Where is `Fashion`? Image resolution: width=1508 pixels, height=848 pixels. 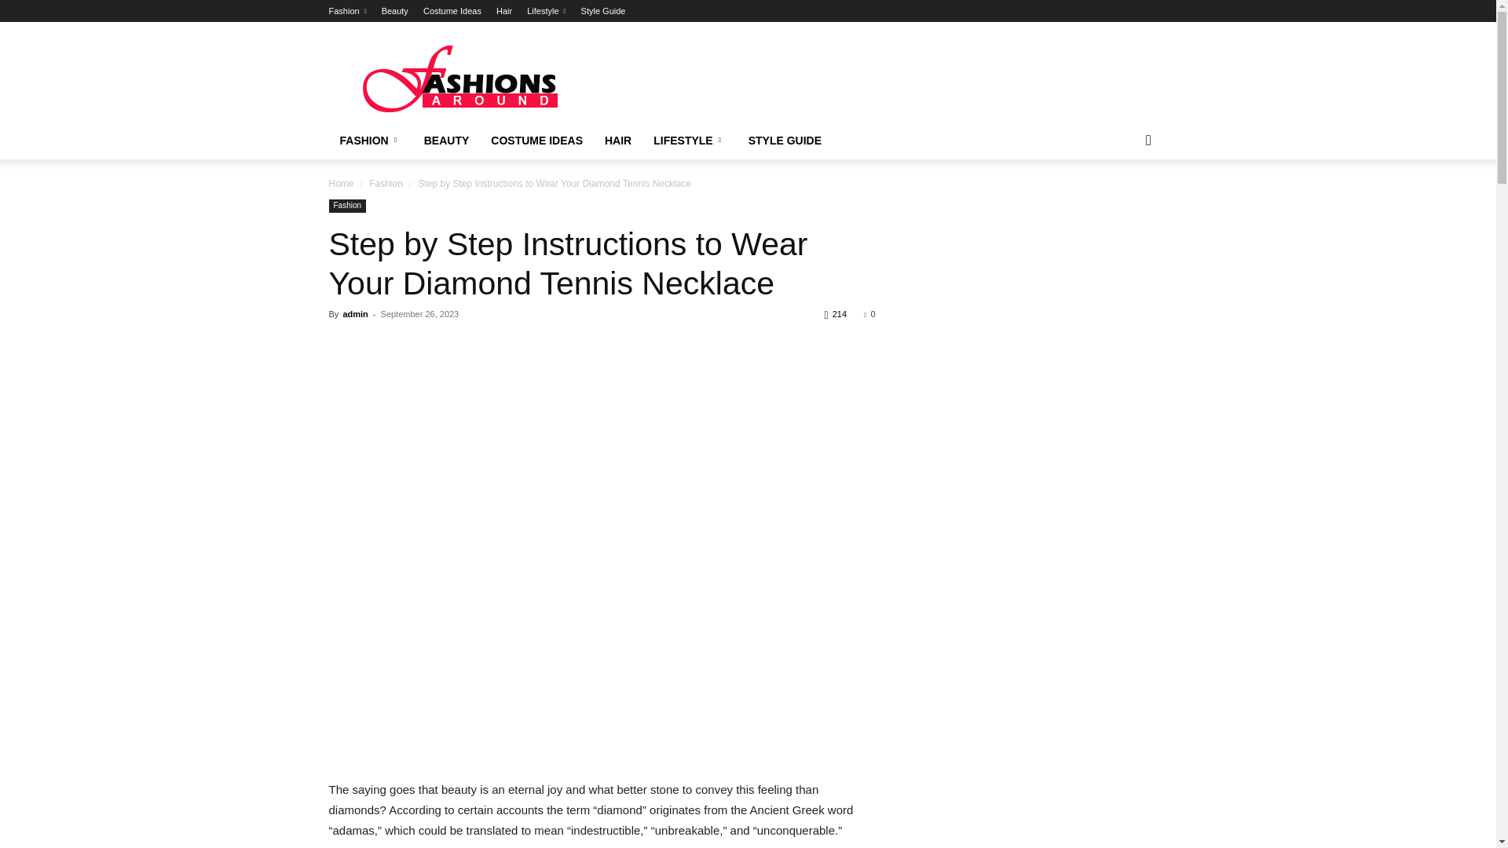 Fashion is located at coordinates (347, 11).